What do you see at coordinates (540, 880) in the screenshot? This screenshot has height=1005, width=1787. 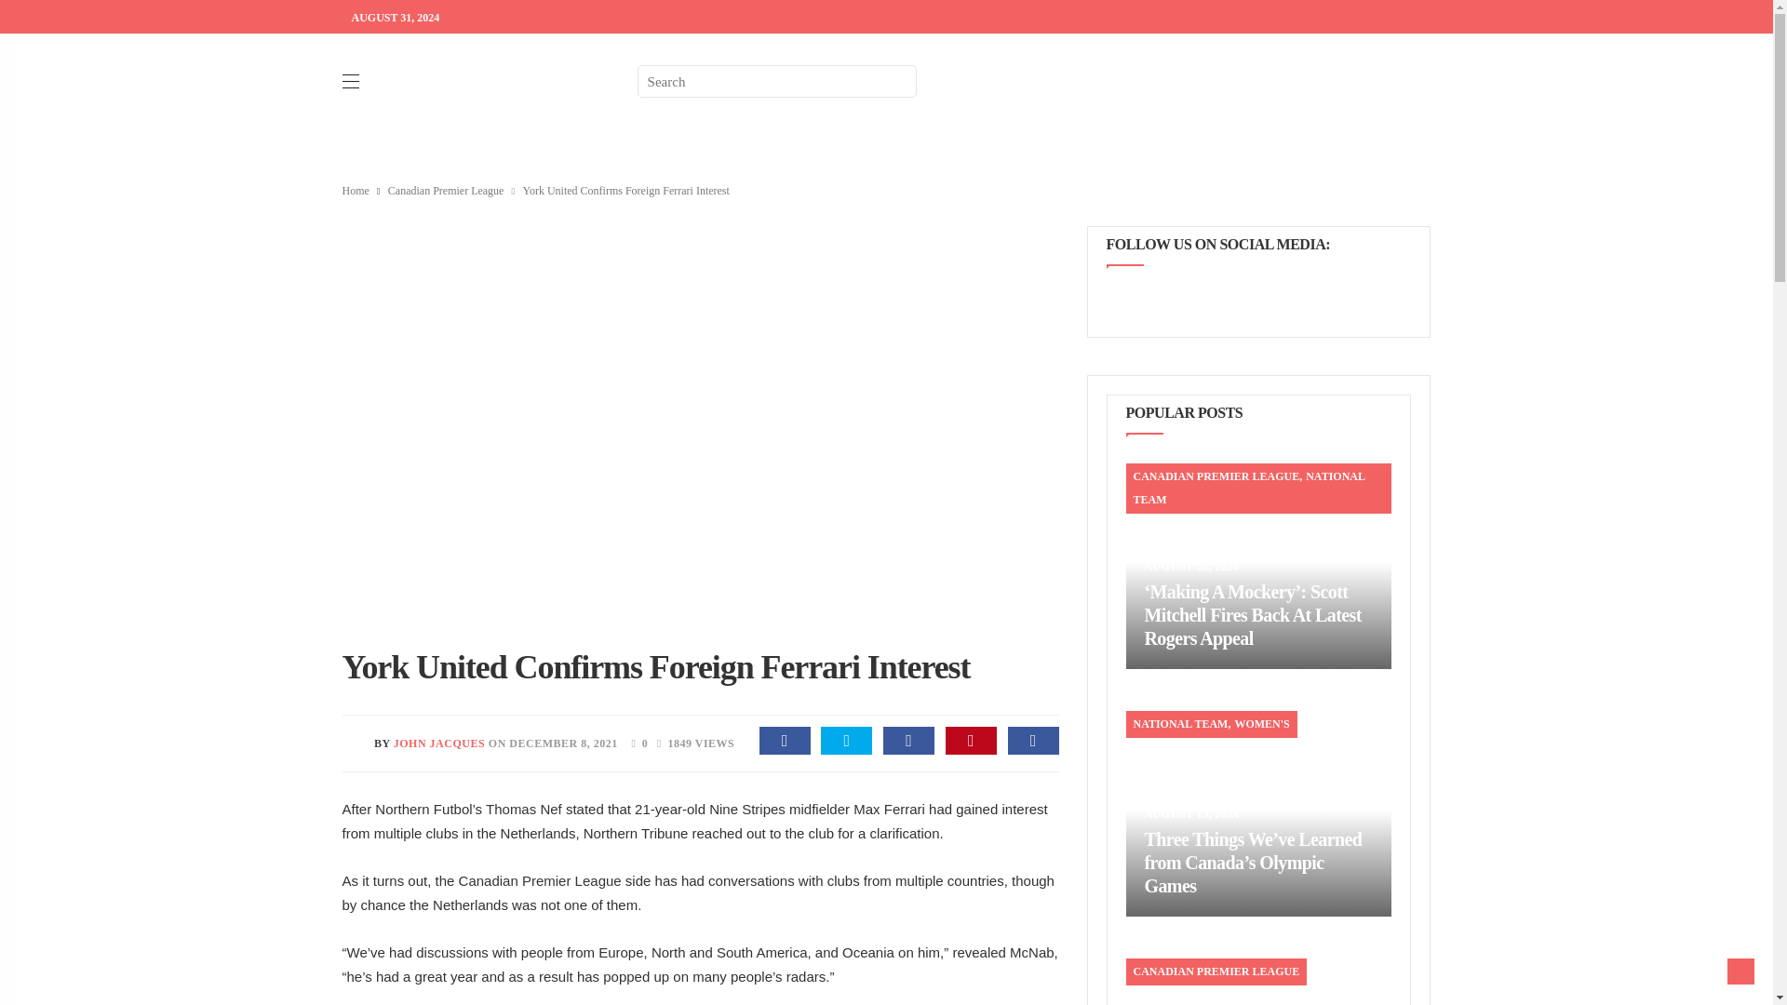 I see `Canadian Premier League` at bounding box center [540, 880].